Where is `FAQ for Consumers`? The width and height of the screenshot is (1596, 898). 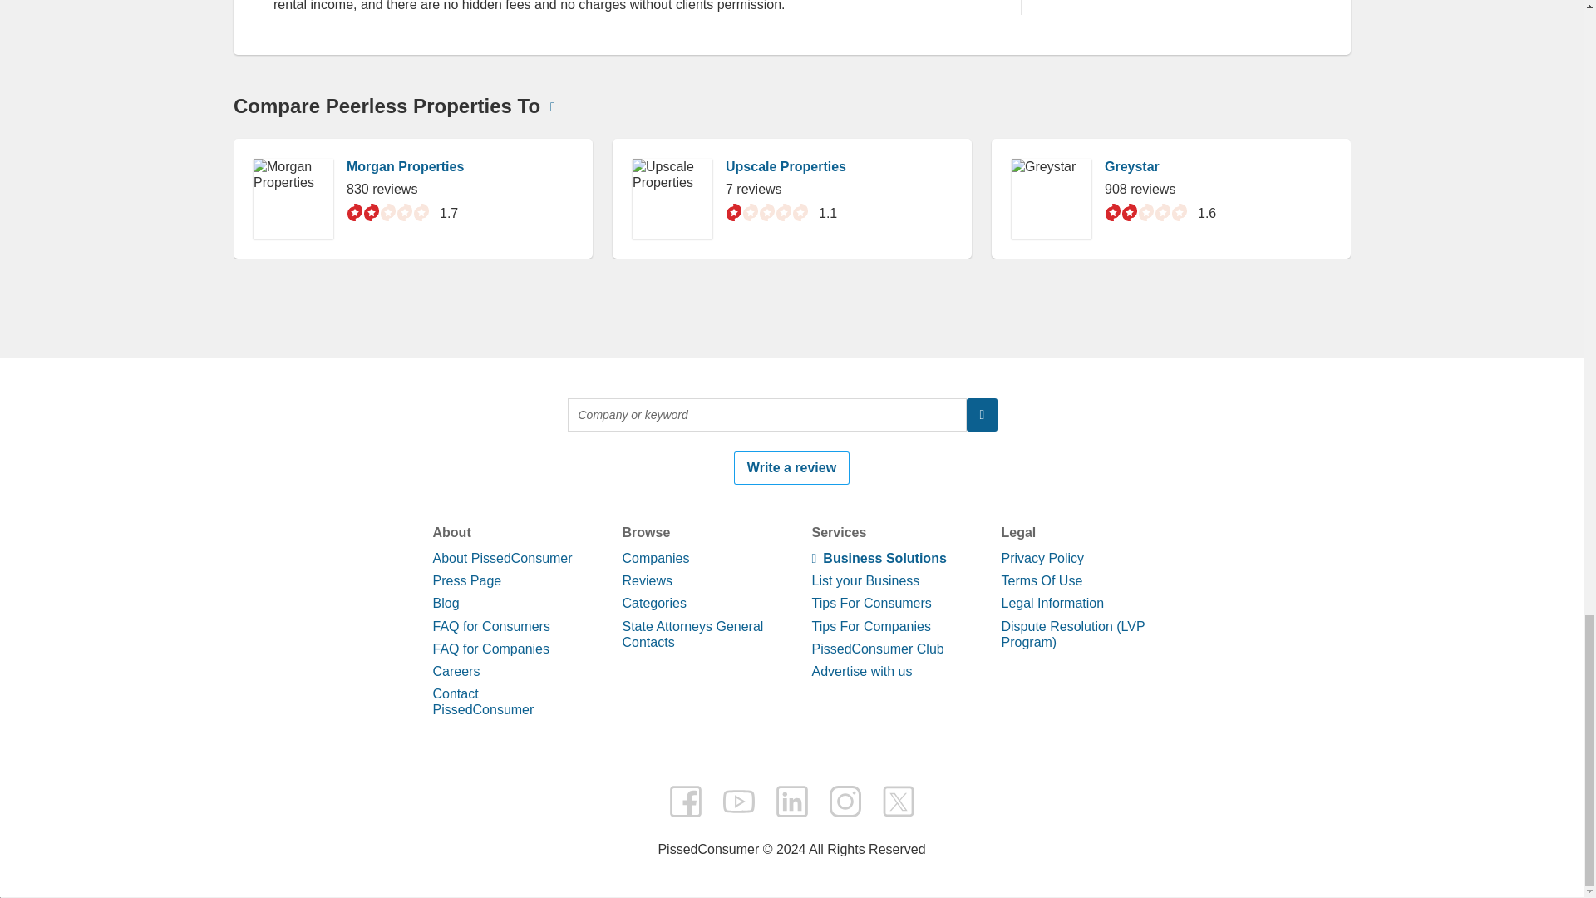 FAQ for Consumers is located at coordinates (490, 625).